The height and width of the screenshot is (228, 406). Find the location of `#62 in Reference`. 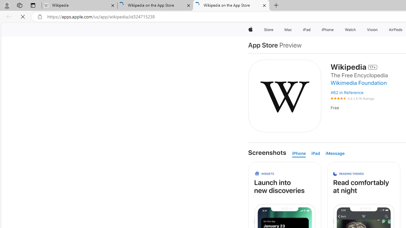

#62 in Reference is located at coordinates (346, 92).